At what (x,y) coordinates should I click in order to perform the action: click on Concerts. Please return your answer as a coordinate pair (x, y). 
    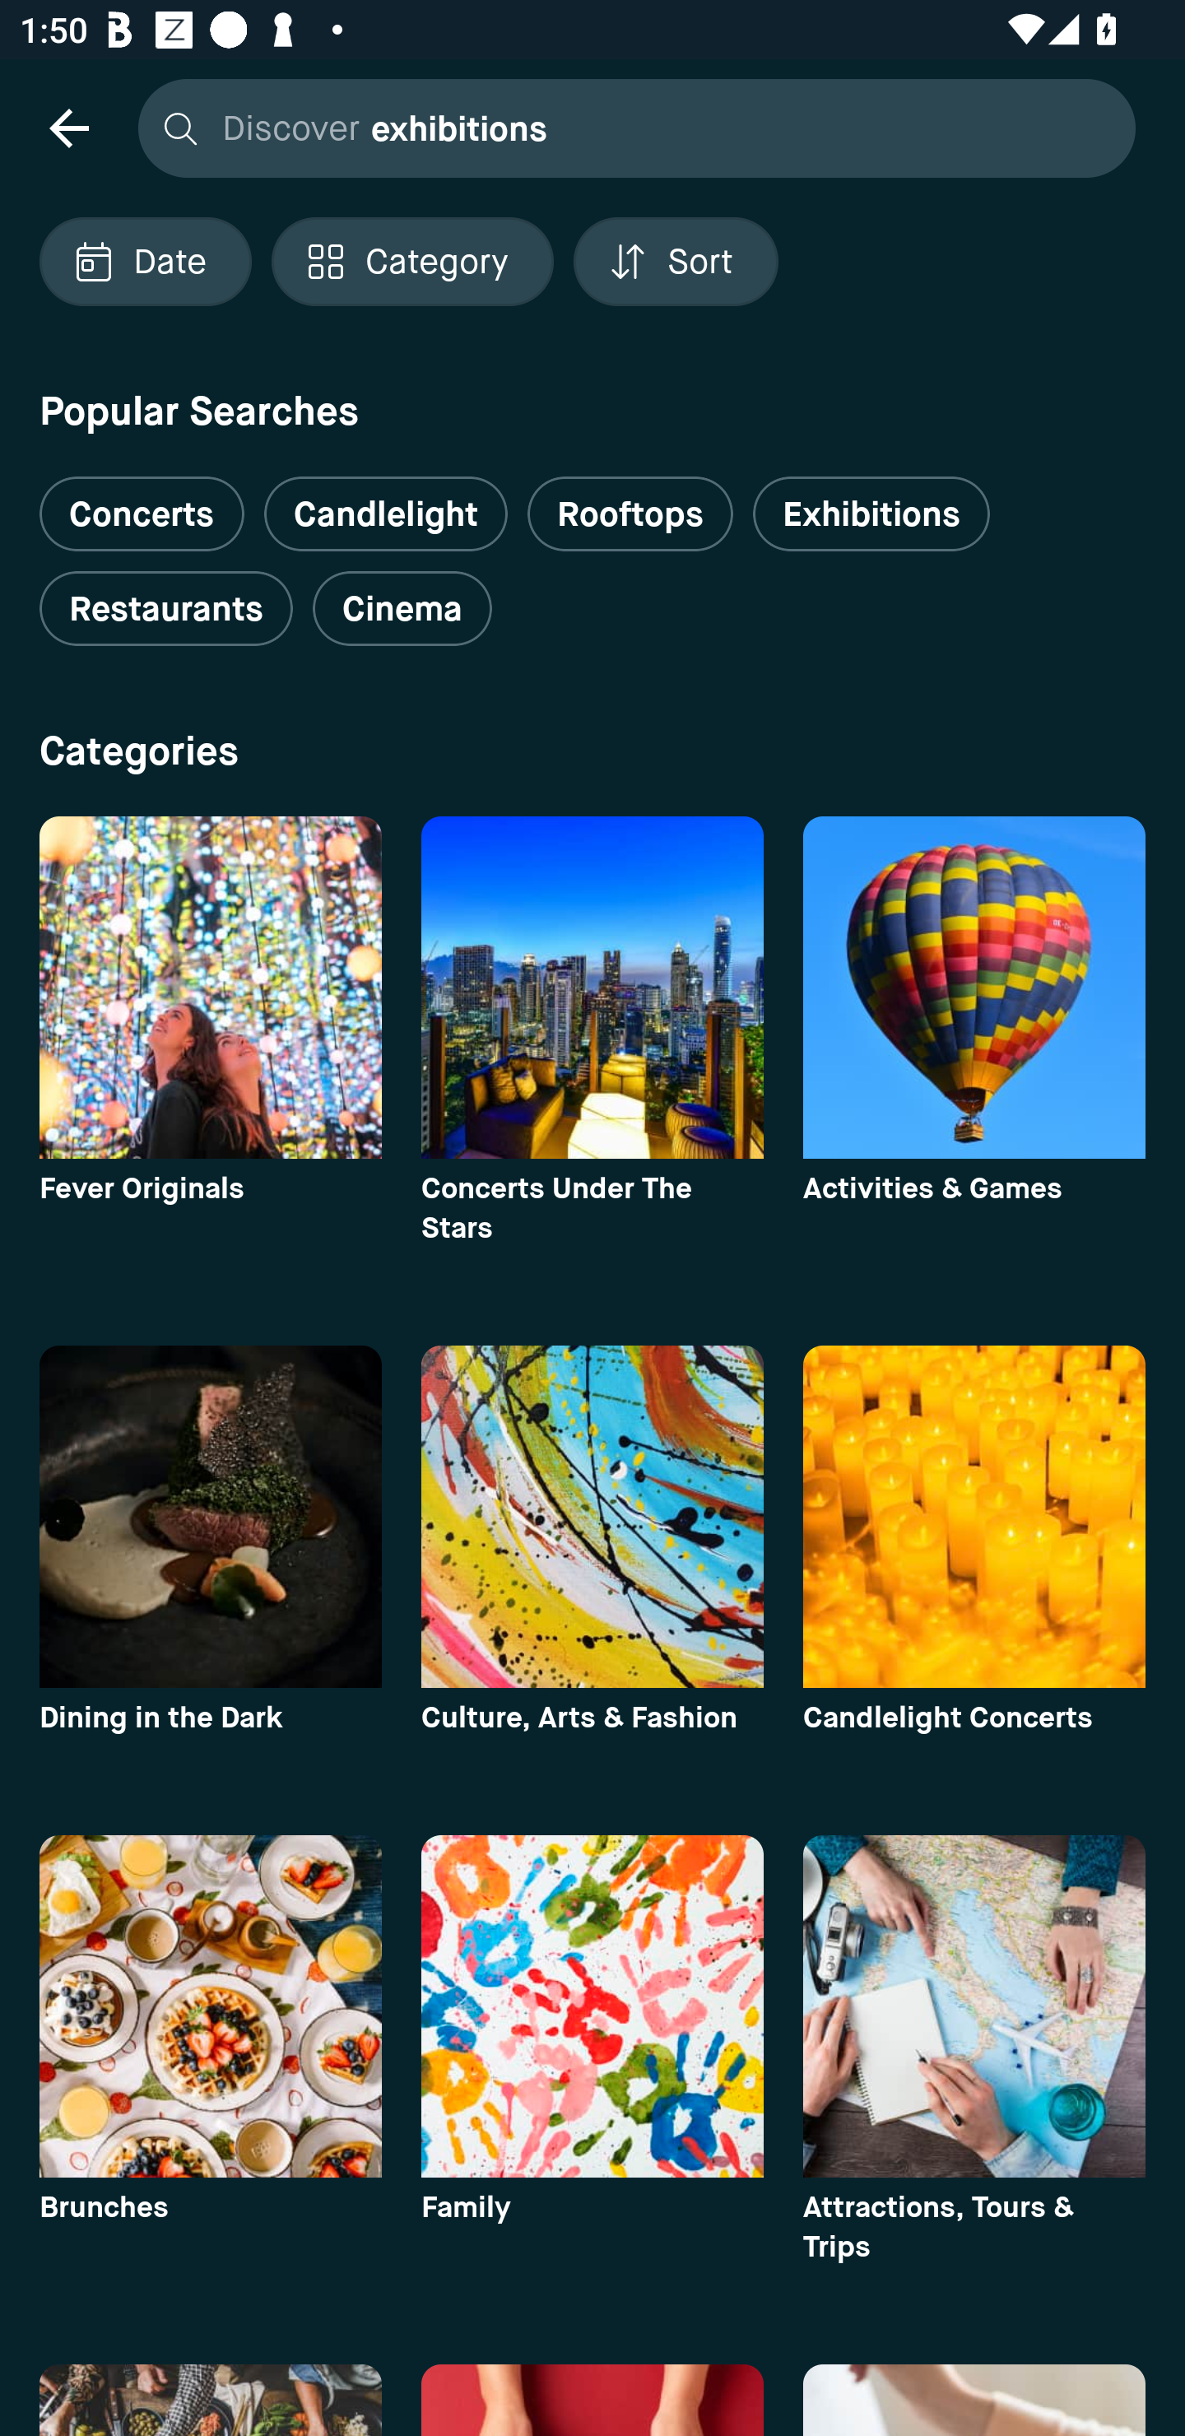
    Looking at the image, I should click on (142, 502).